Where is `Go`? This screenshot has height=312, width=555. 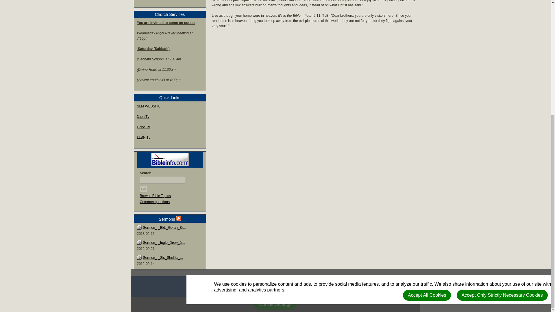 Go is located at coordinates (143, 189).